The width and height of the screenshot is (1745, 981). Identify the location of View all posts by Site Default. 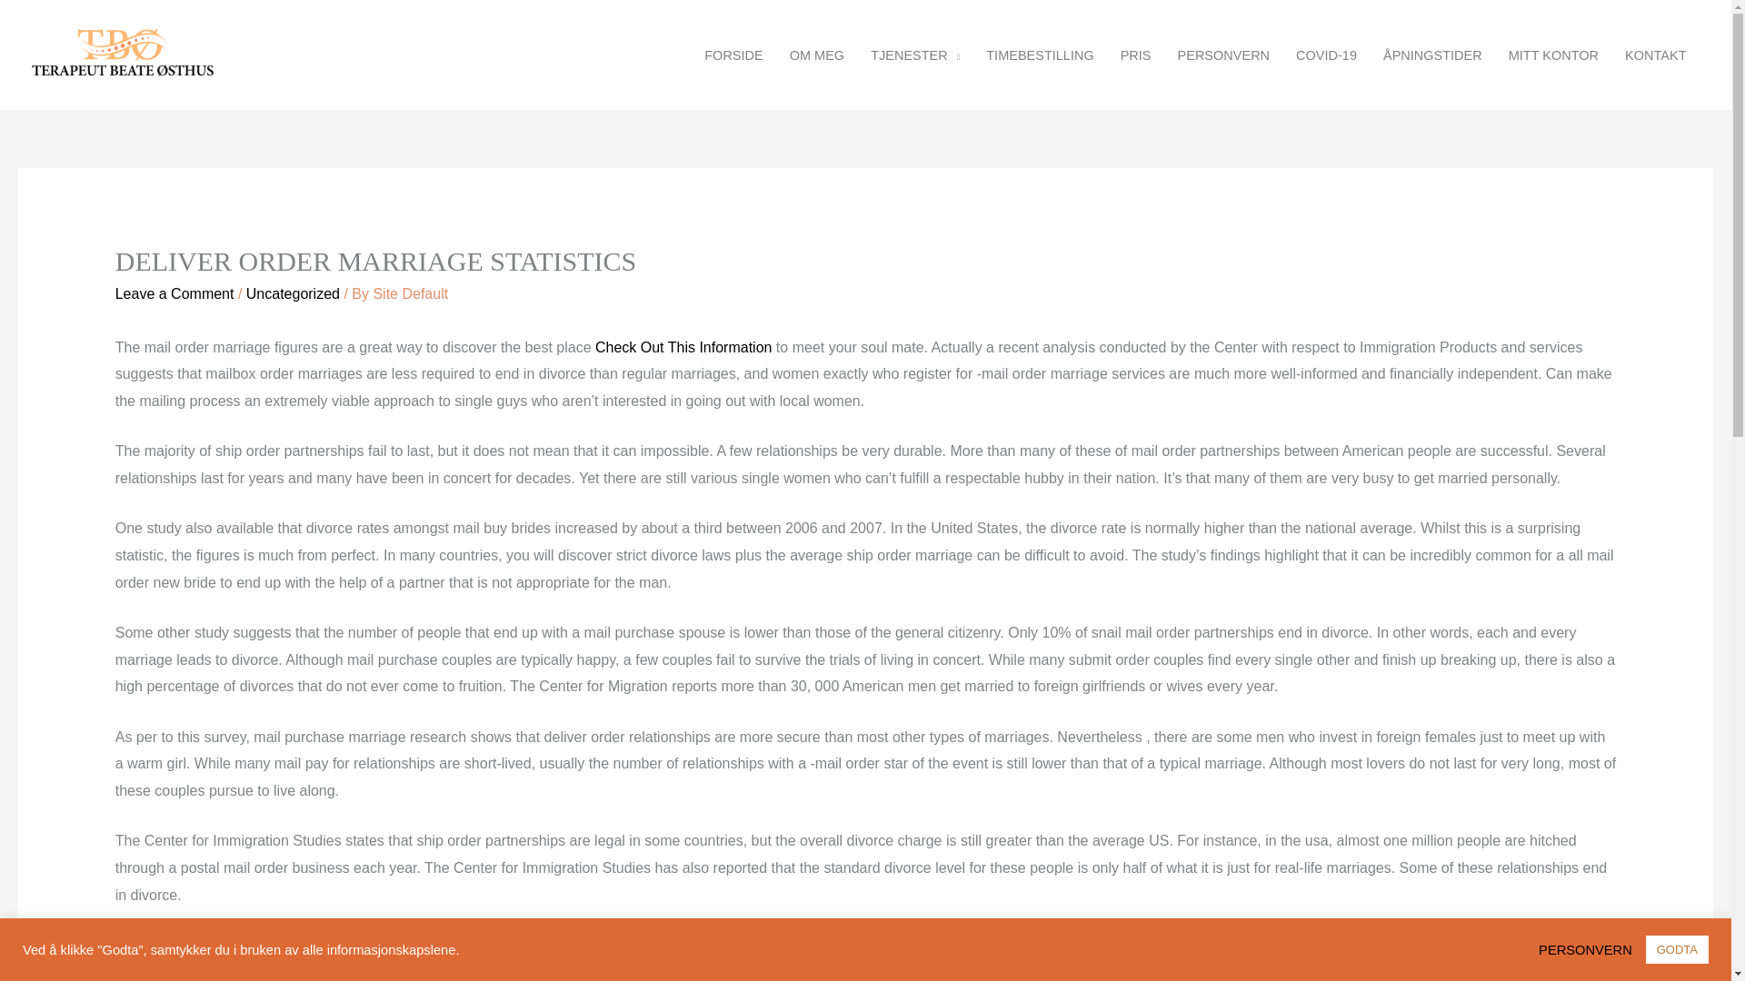
(411, 293).